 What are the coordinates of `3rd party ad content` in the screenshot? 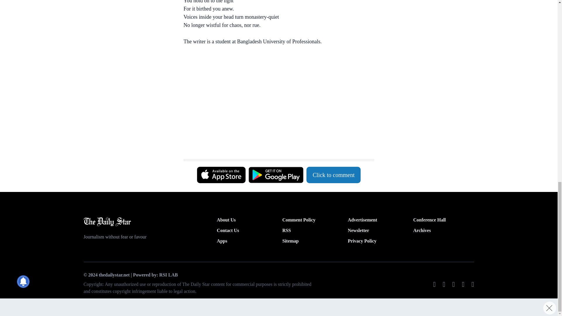 It's located at (276, 90).